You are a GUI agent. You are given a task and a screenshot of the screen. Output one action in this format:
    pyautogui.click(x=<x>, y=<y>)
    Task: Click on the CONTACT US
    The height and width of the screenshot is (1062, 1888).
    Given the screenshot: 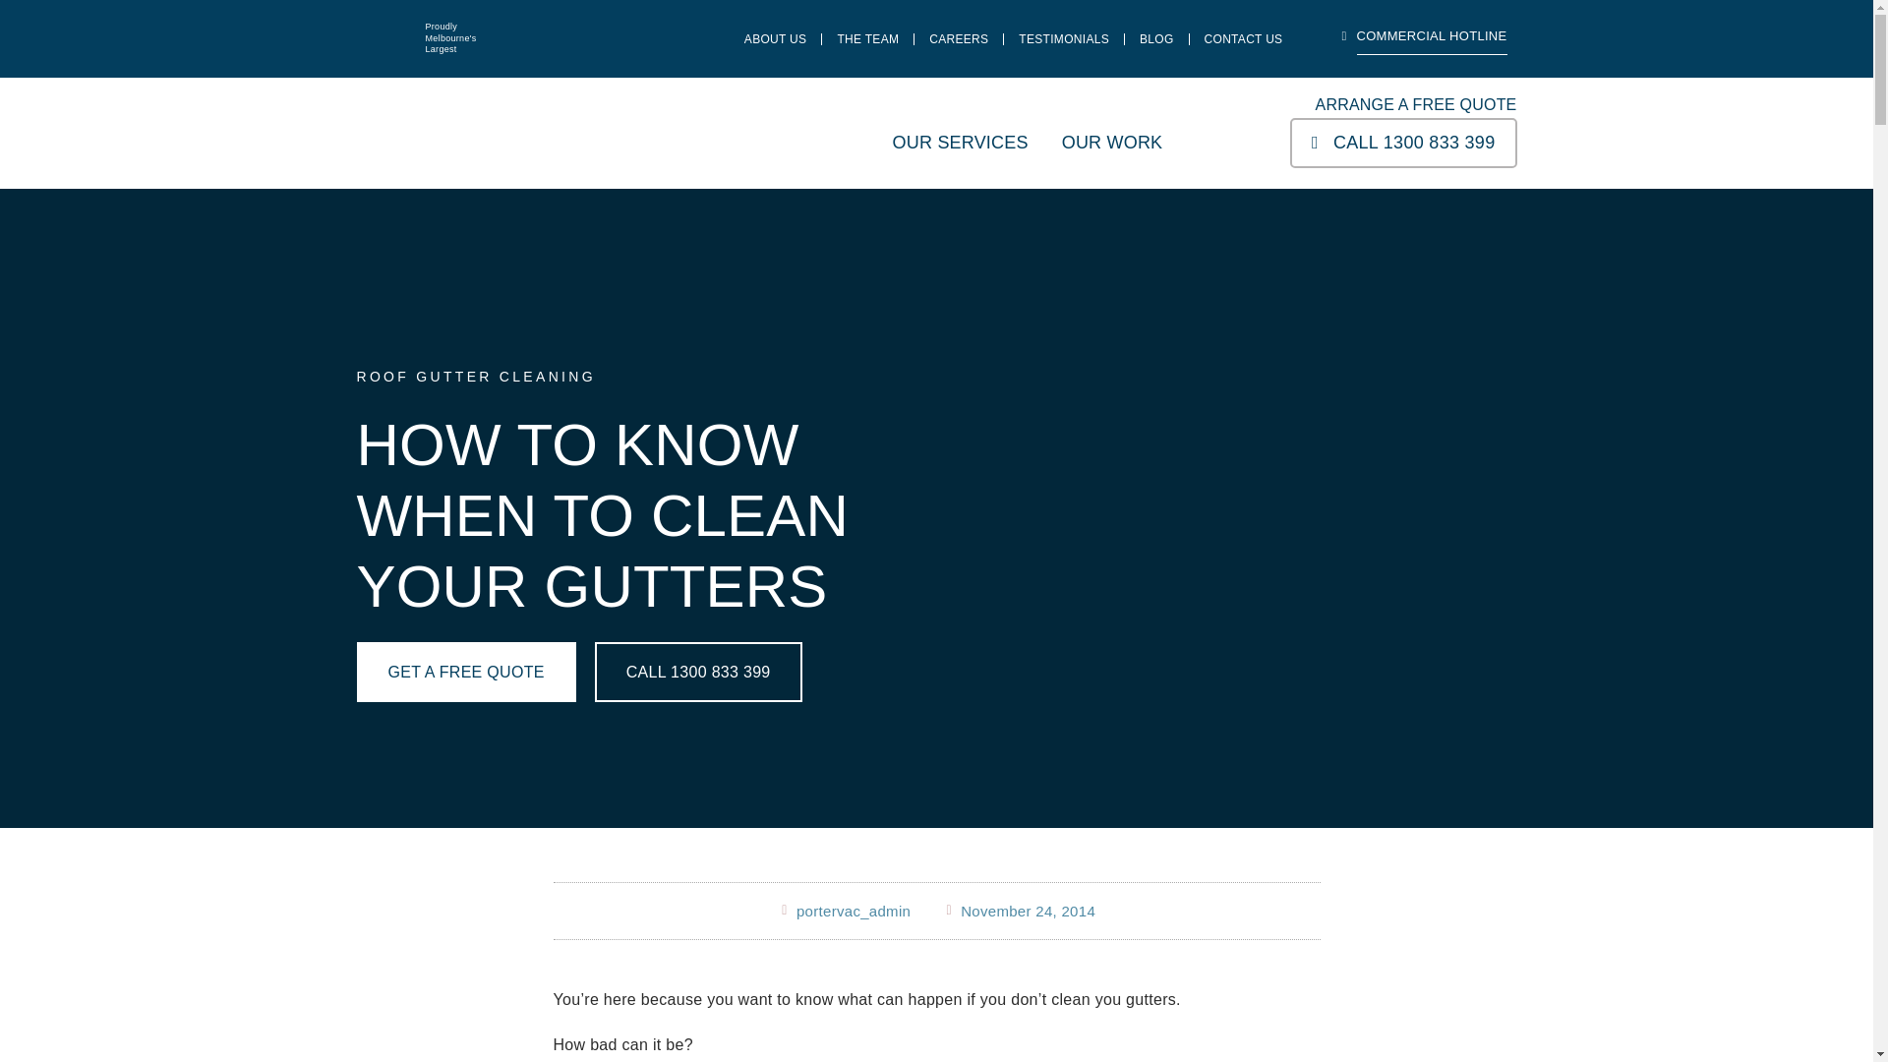 What is the action you would take?
    pyautogui.click(x=1243, y=39)
    